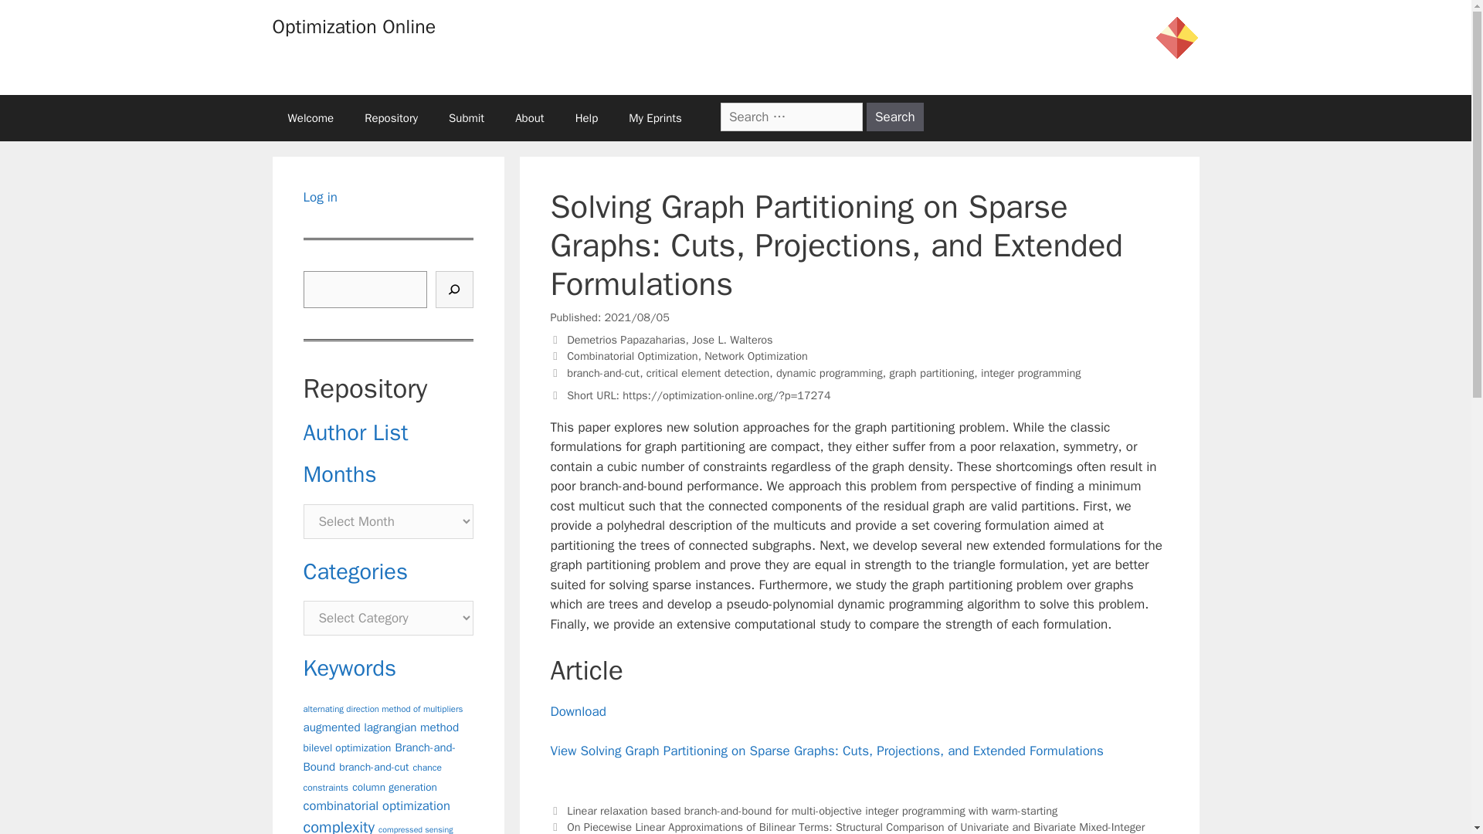  I want to click on dynamic programming, so click(829, 373).